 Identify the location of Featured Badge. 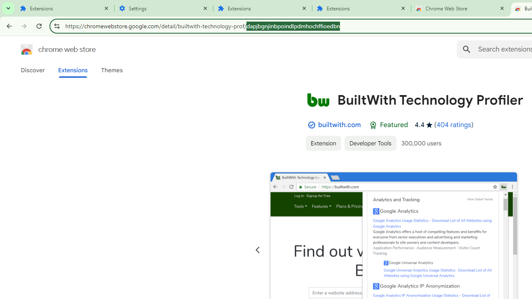
(373, 125).